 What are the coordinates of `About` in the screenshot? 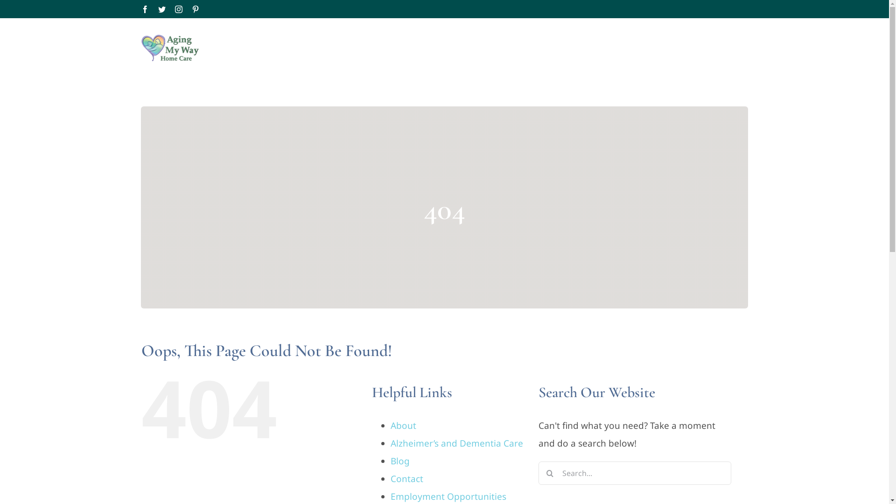 It's located at (403, 426).